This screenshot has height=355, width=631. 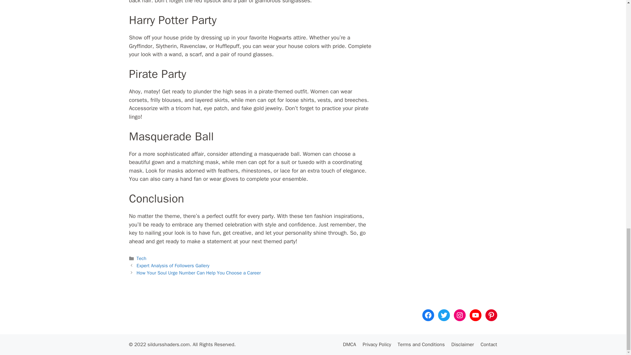 I want to click on Terms and Conditions, so click(x=421, y=344).